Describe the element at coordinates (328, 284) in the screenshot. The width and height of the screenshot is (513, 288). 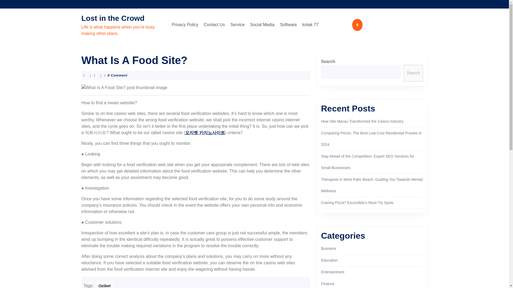
I see `Finance` at that location.